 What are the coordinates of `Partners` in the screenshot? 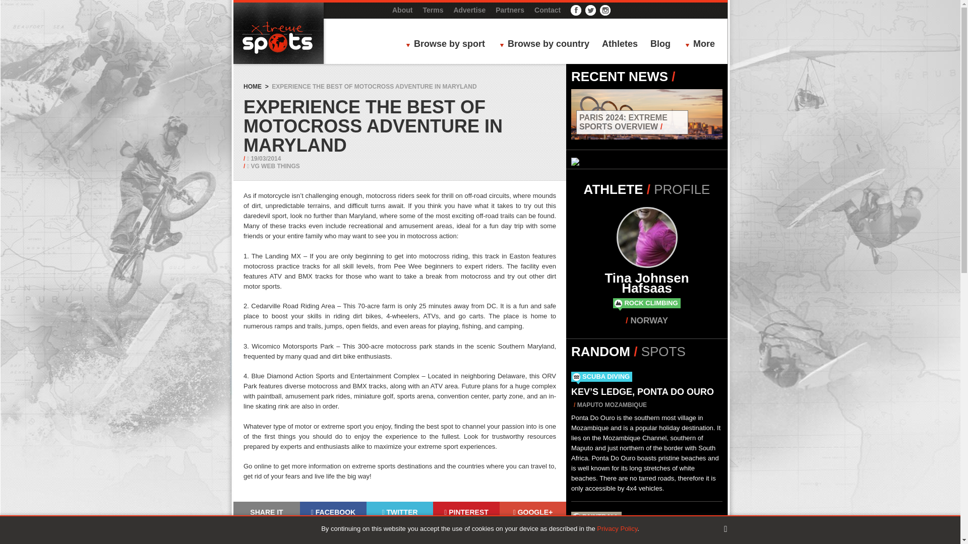 It's located at (510, 10).